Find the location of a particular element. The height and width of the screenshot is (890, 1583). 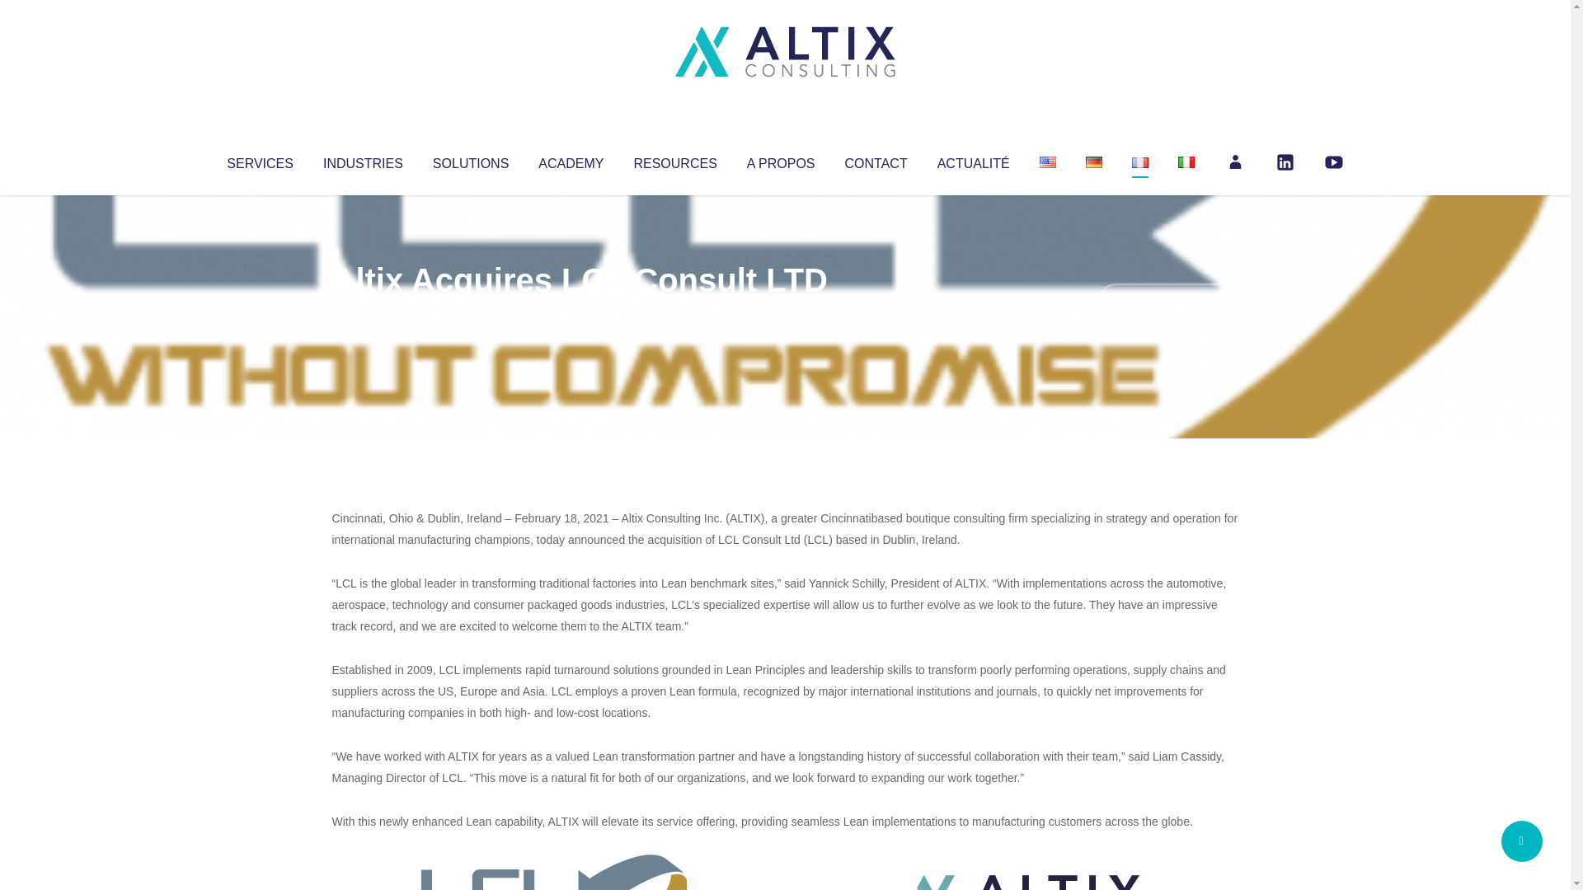

INDUSTRIES is located at coordinates (363, 160).